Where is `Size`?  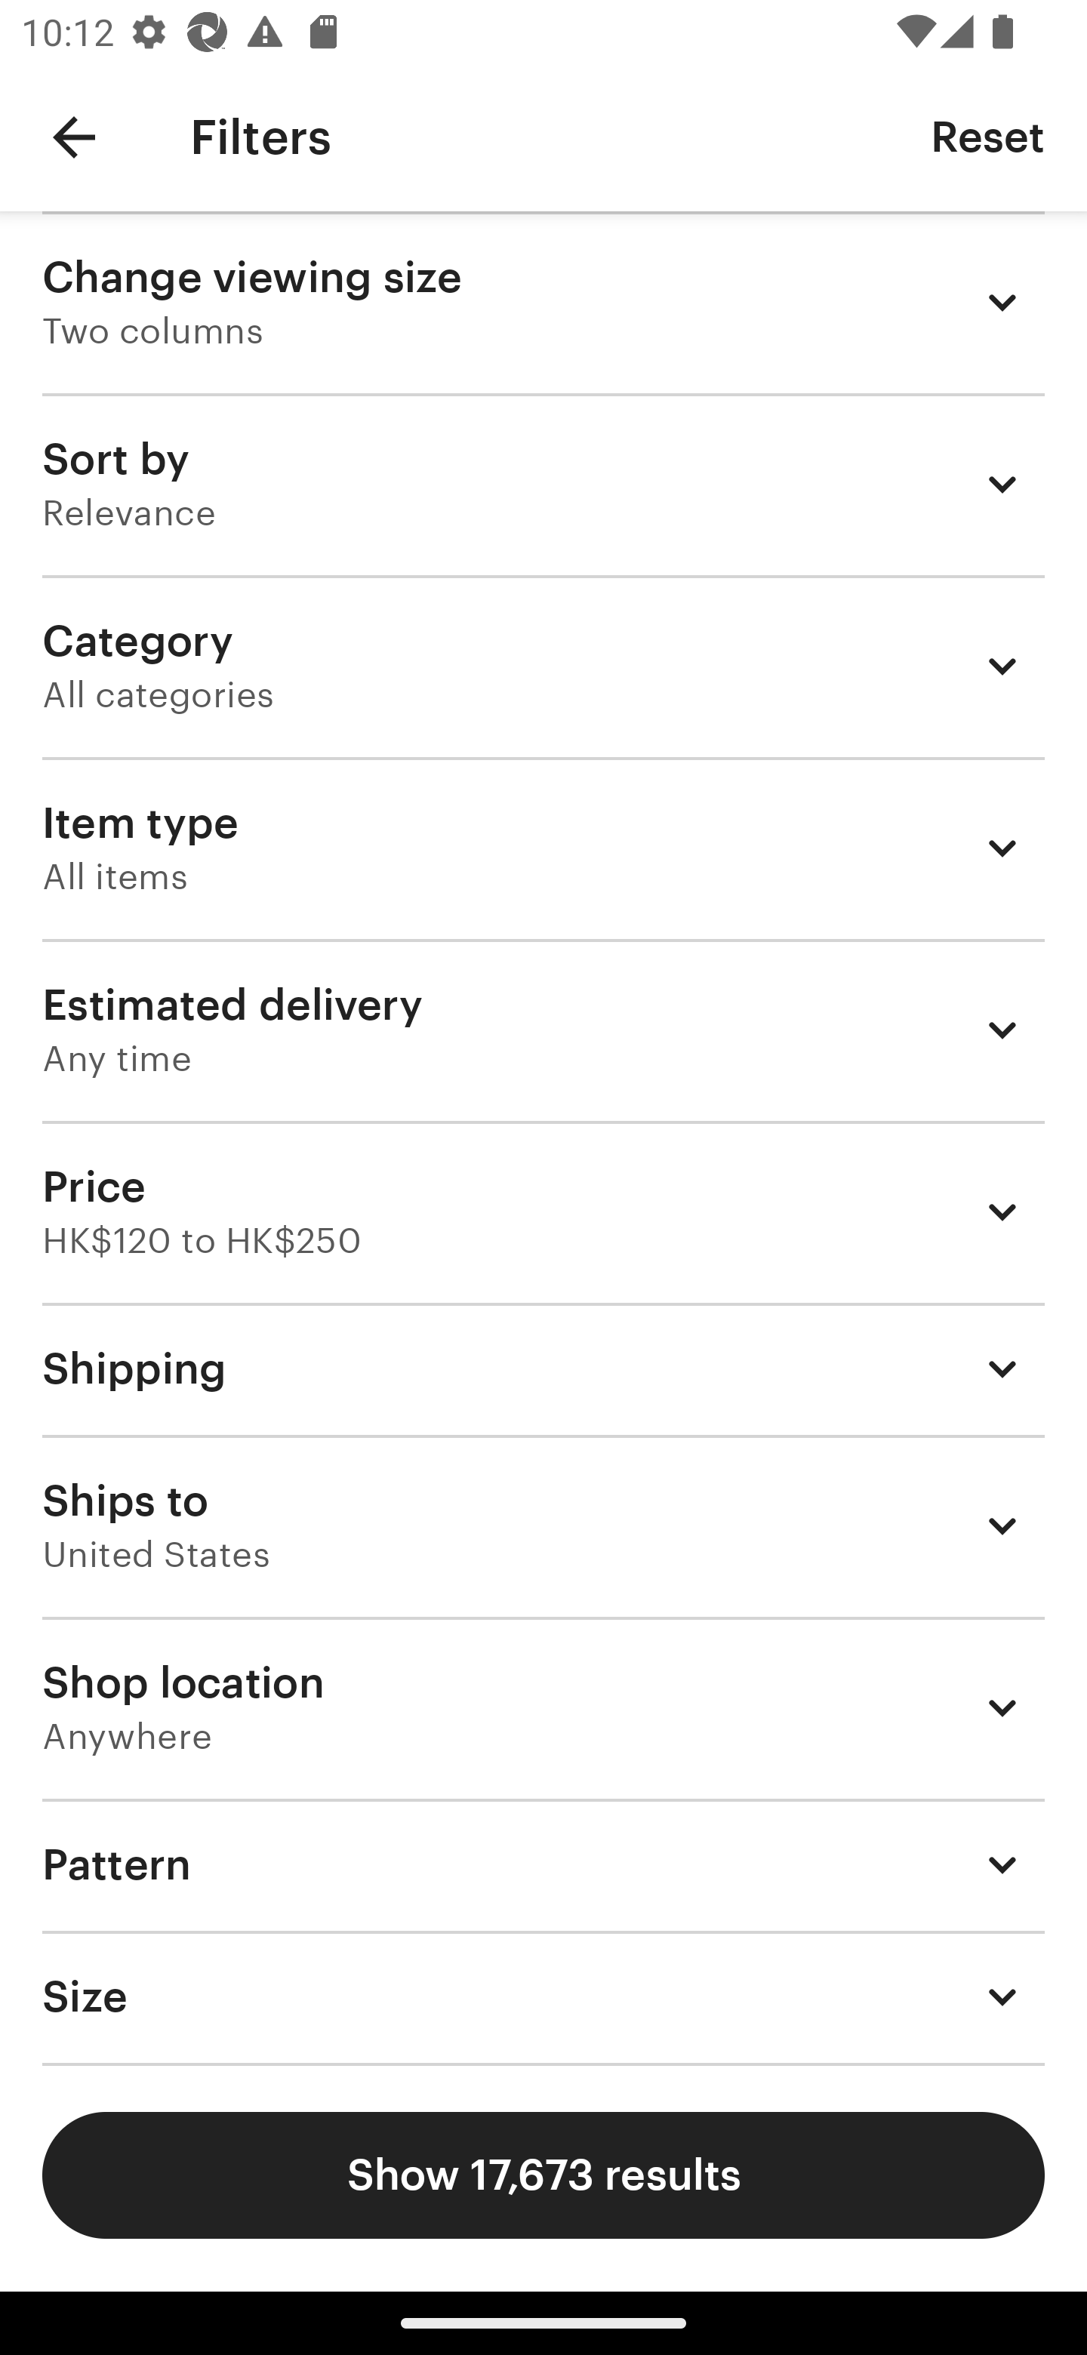 Size is located at coordinates (543, 1997).